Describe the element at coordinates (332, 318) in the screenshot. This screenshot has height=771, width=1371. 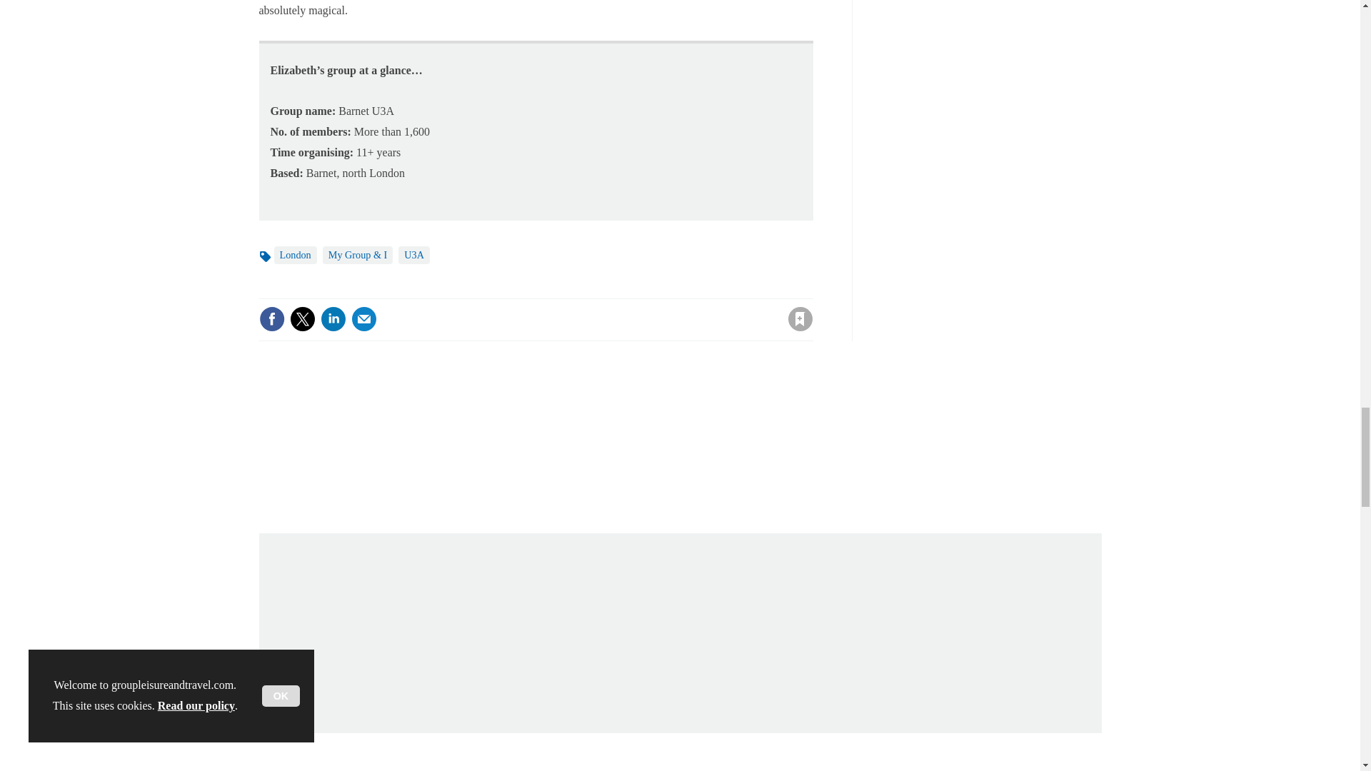
I see `Share this on LinkedIn` at that location.